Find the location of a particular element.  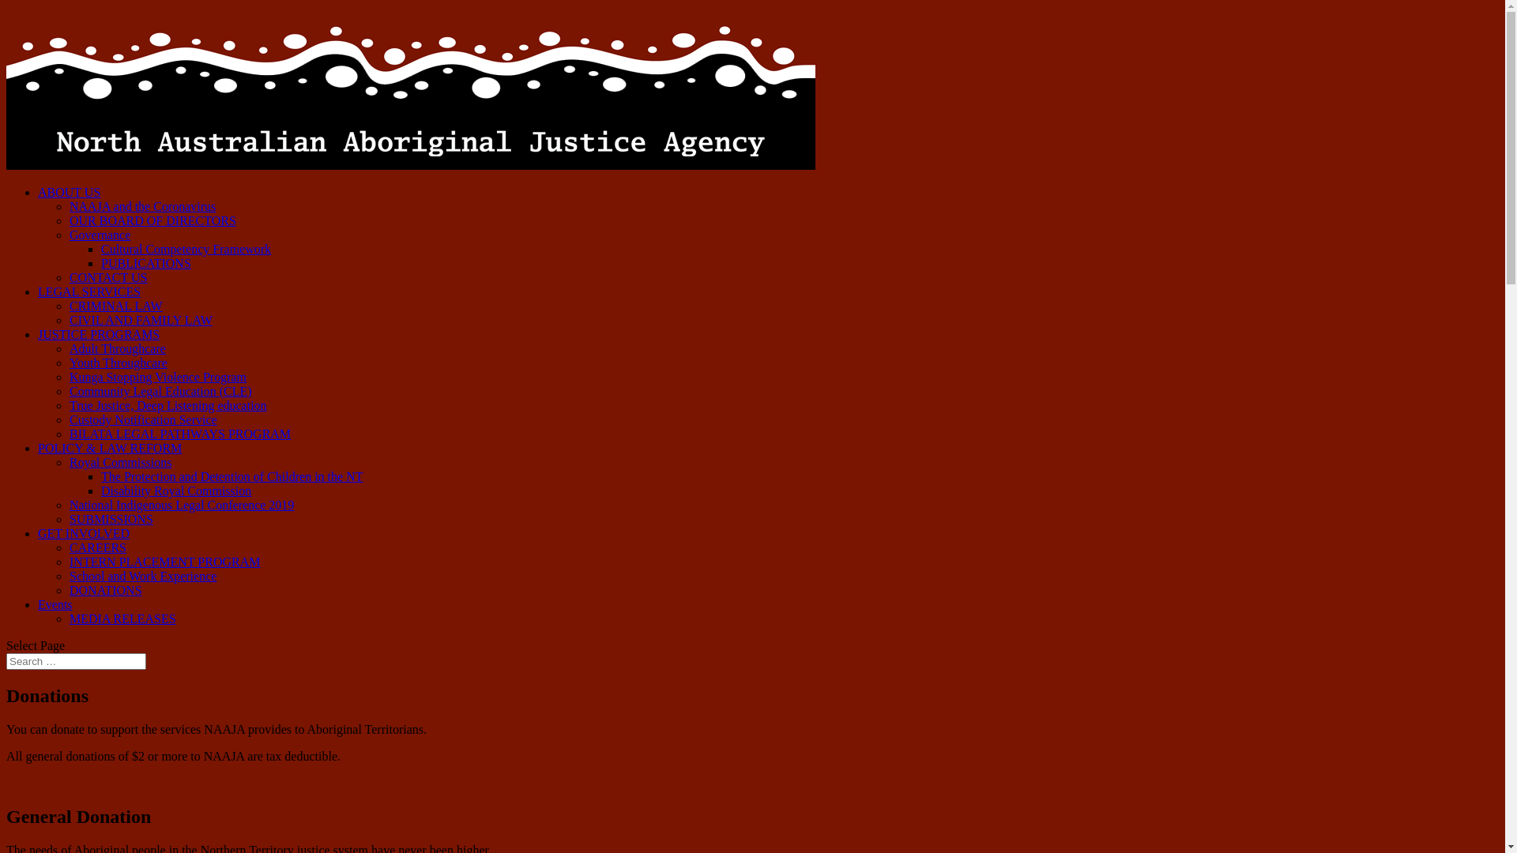

Events is located at coordinates (55, 605).